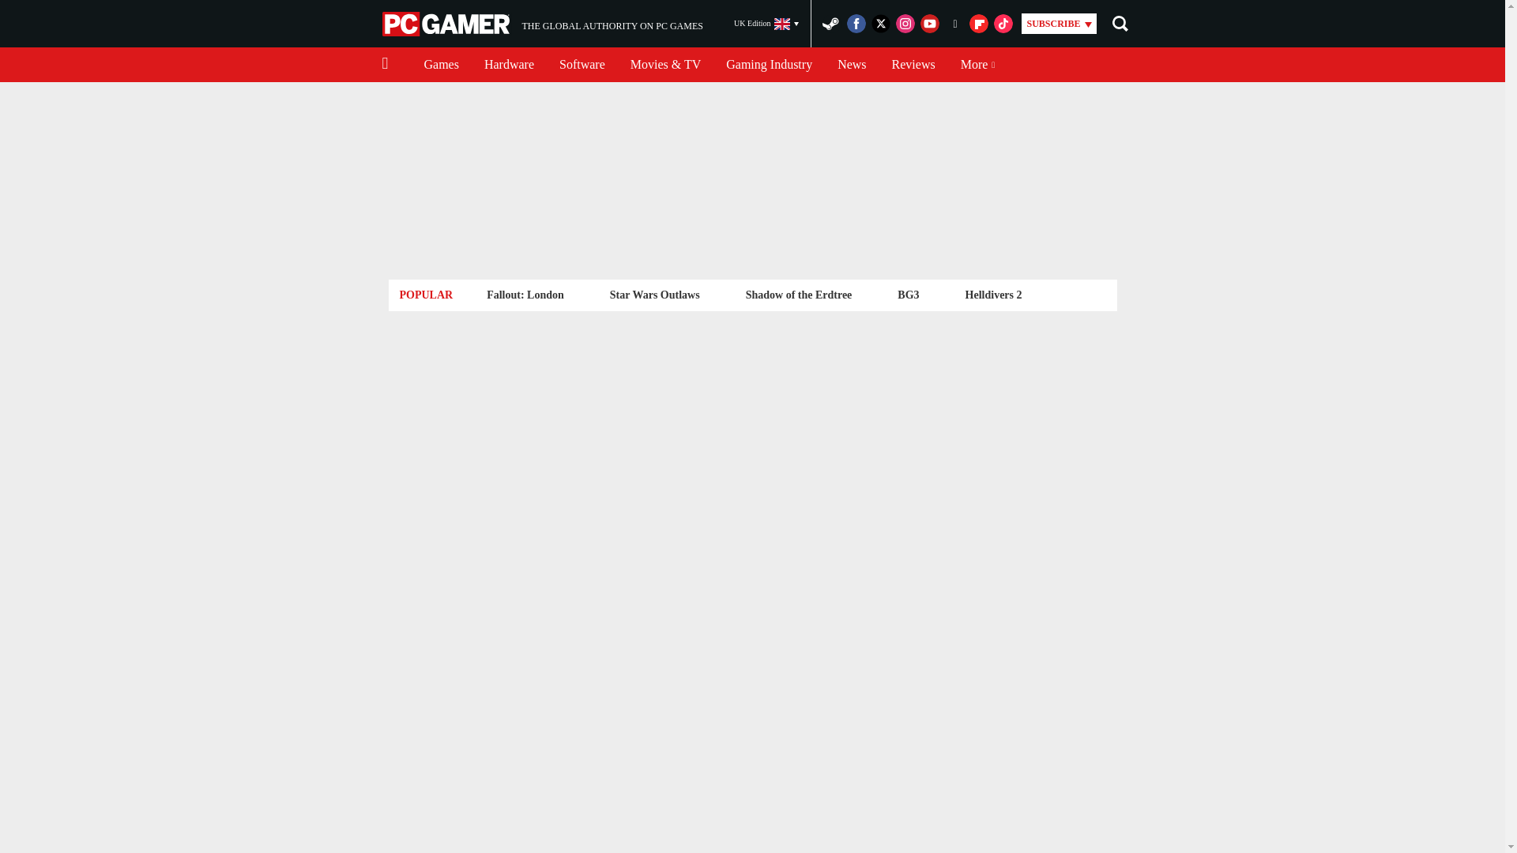  I want to click on Hardware, so click(654, 294).